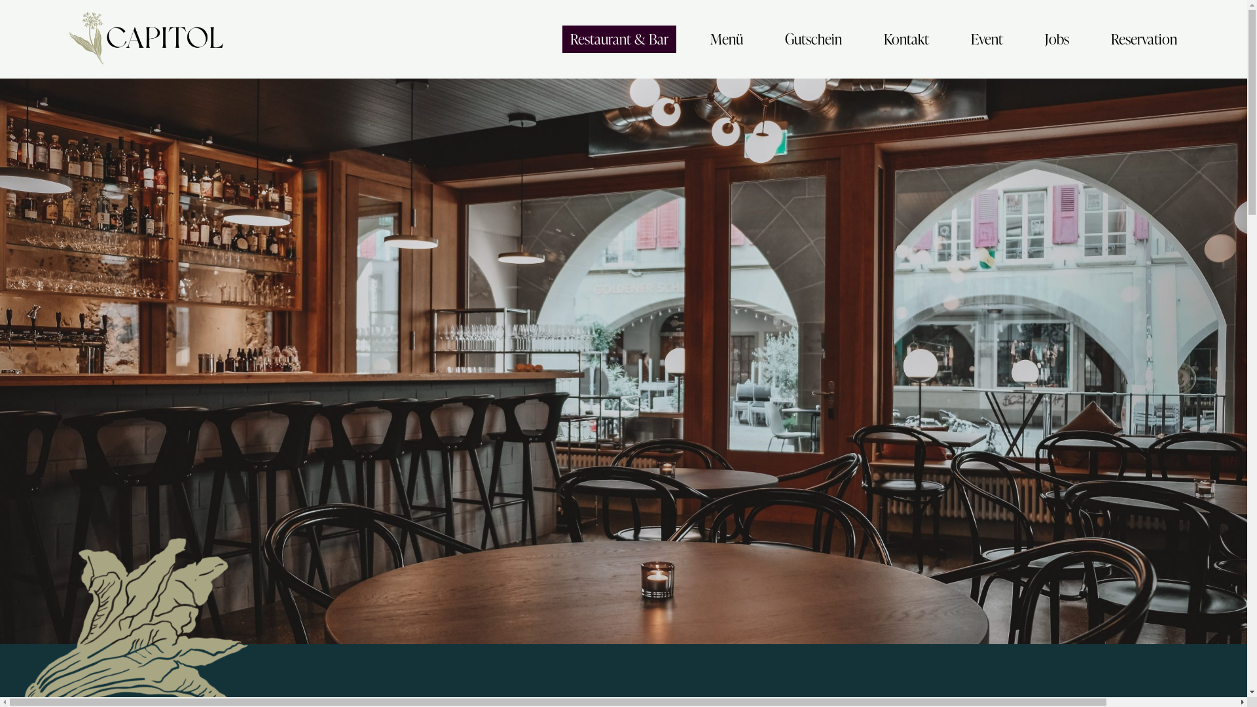 This screenshot has height=707, width=1257. I want to click on Restaurant & Bar, so click(619, 39).